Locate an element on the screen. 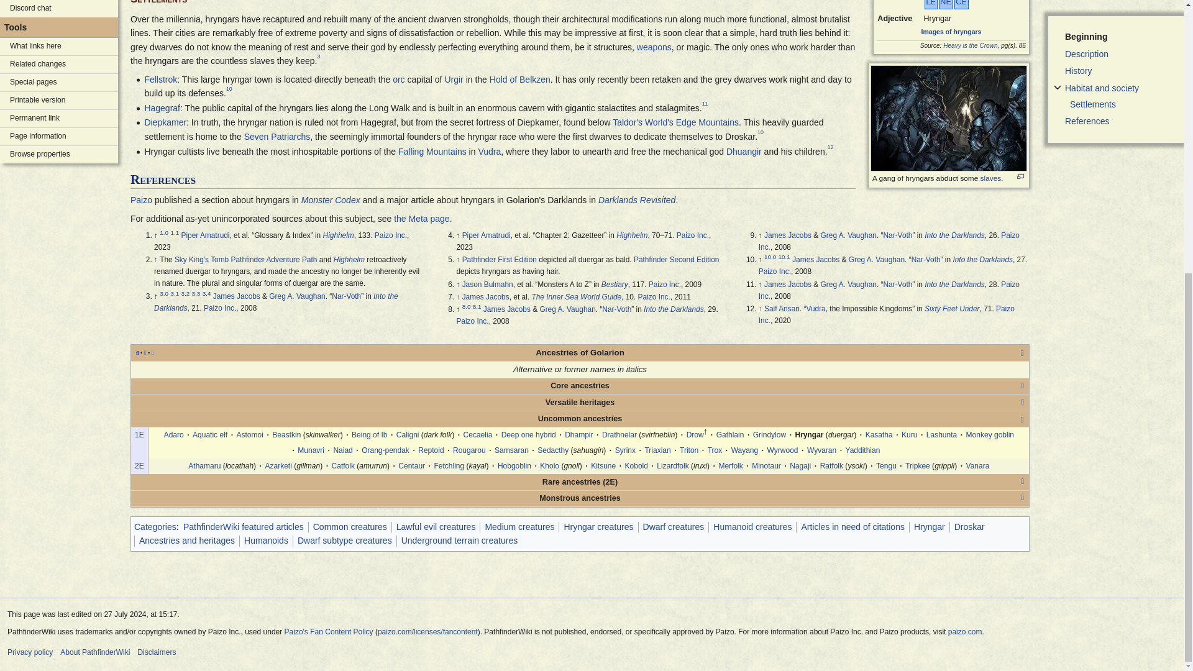 This screenshot has width=1193, height=671. Printable version is located at coordinates (59, 101).